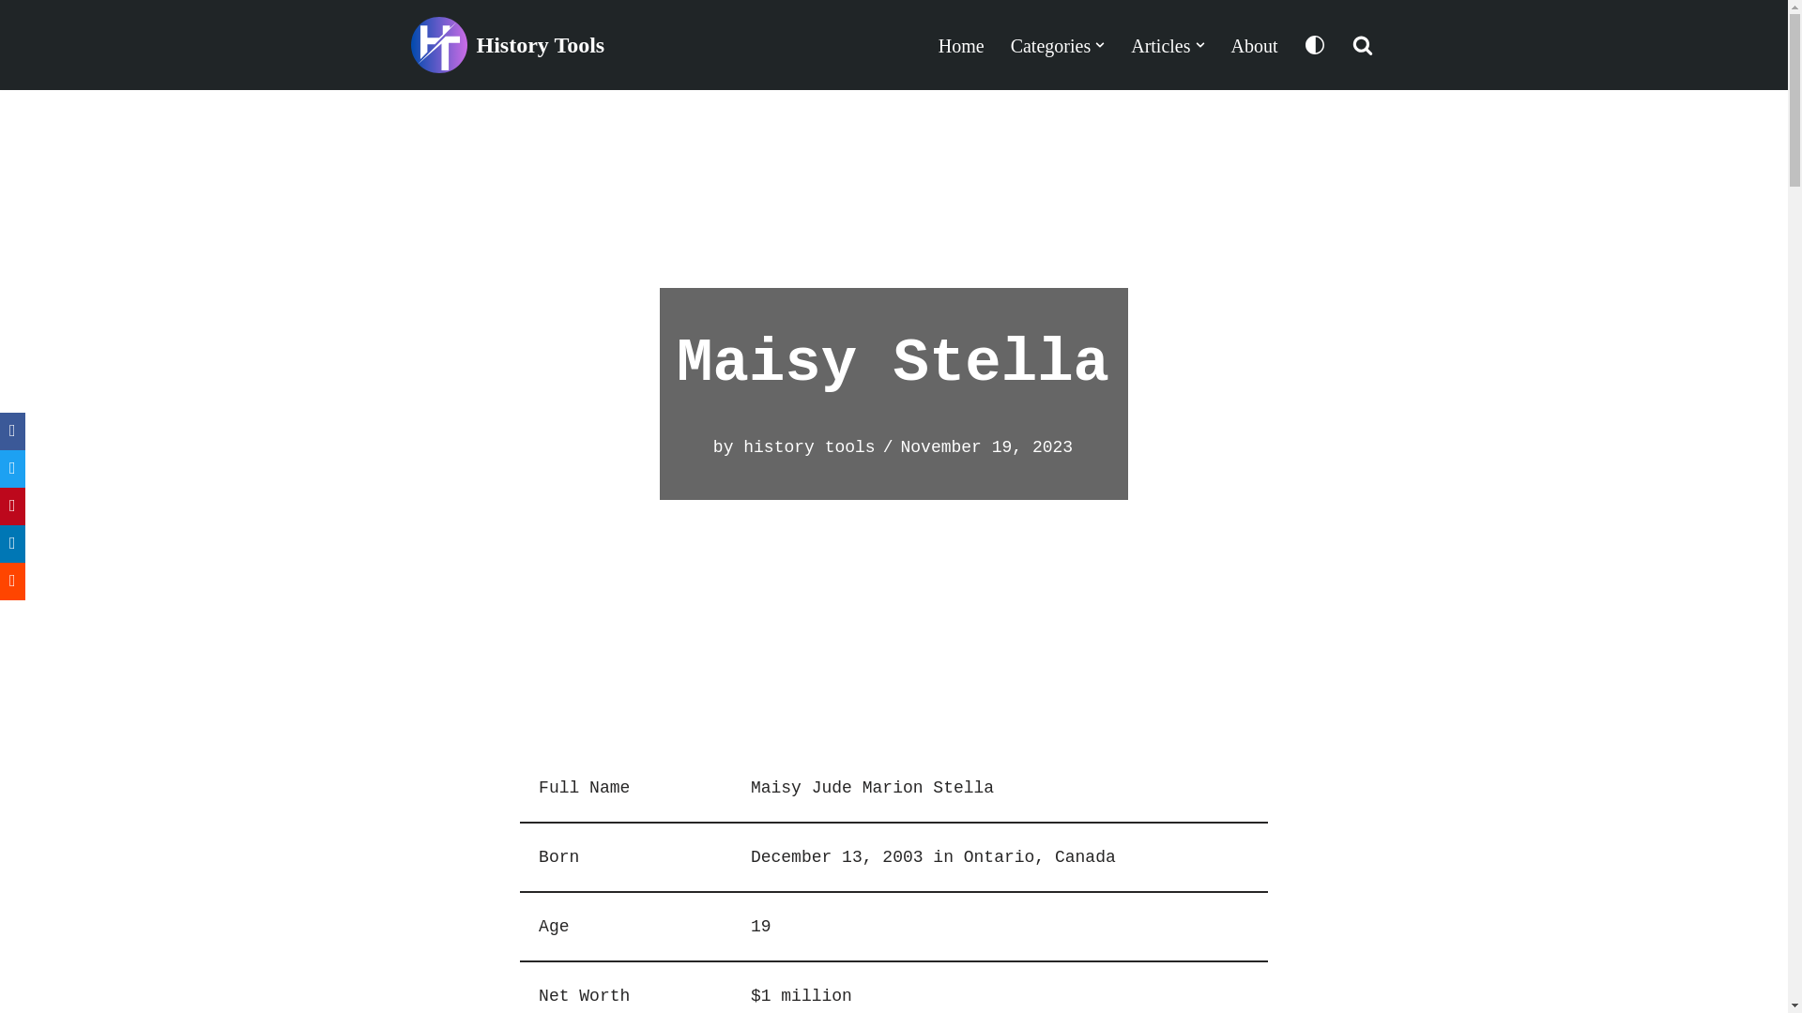 The image size is (1802, 1013). I want to click on Posts by history tools, so click(808, 446).